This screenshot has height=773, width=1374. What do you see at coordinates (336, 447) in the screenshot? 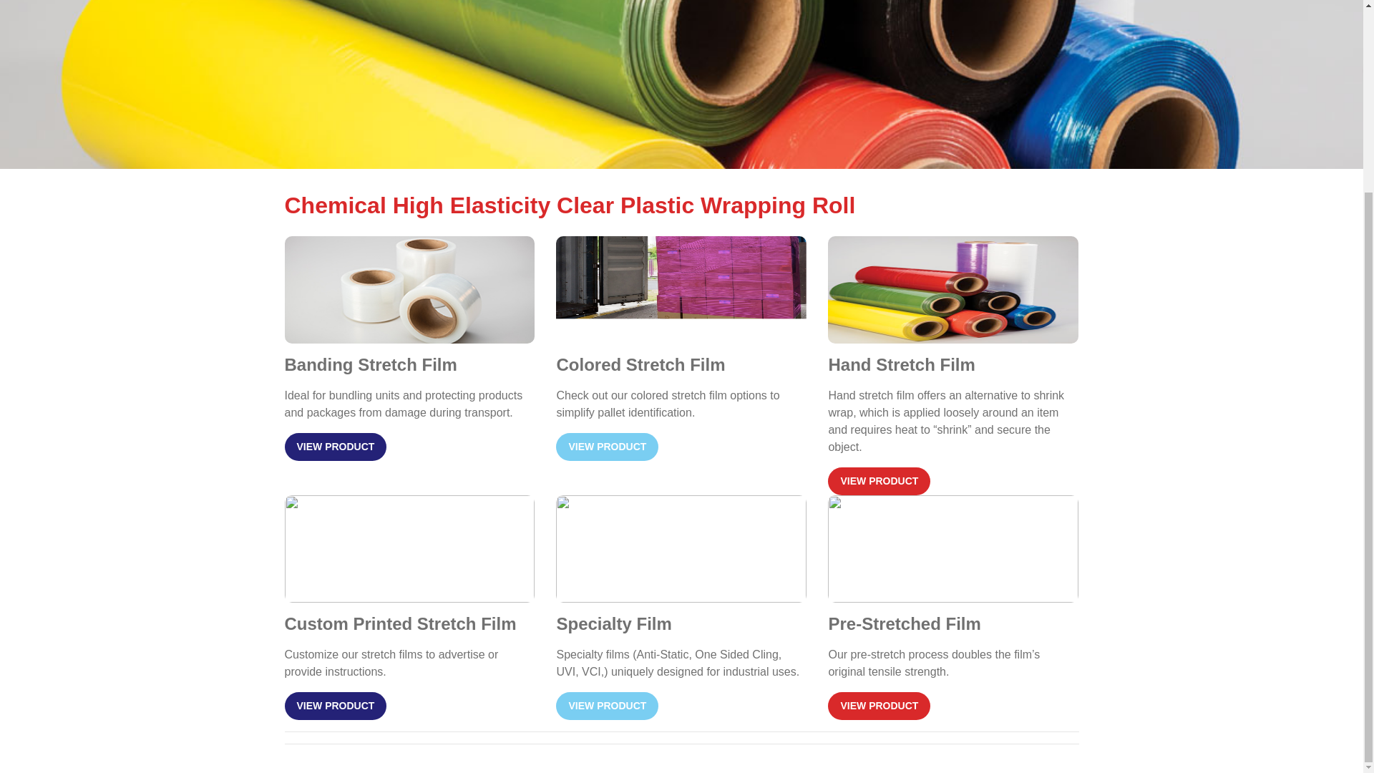
I see `VIEW PRODUCT` at bounding box center [336, 447].